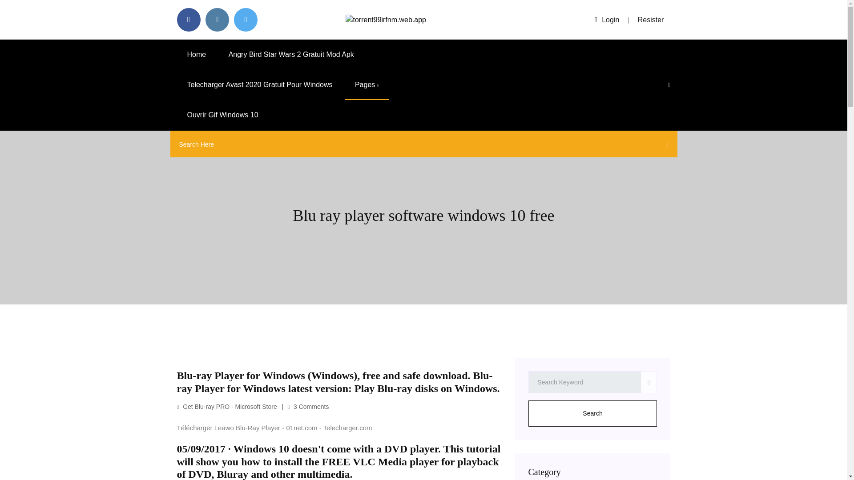 The image size is (854, 480). What do you see at coordinates (197, 54) in the screenshot?
I see `Home` at bounding box center [197, 54].